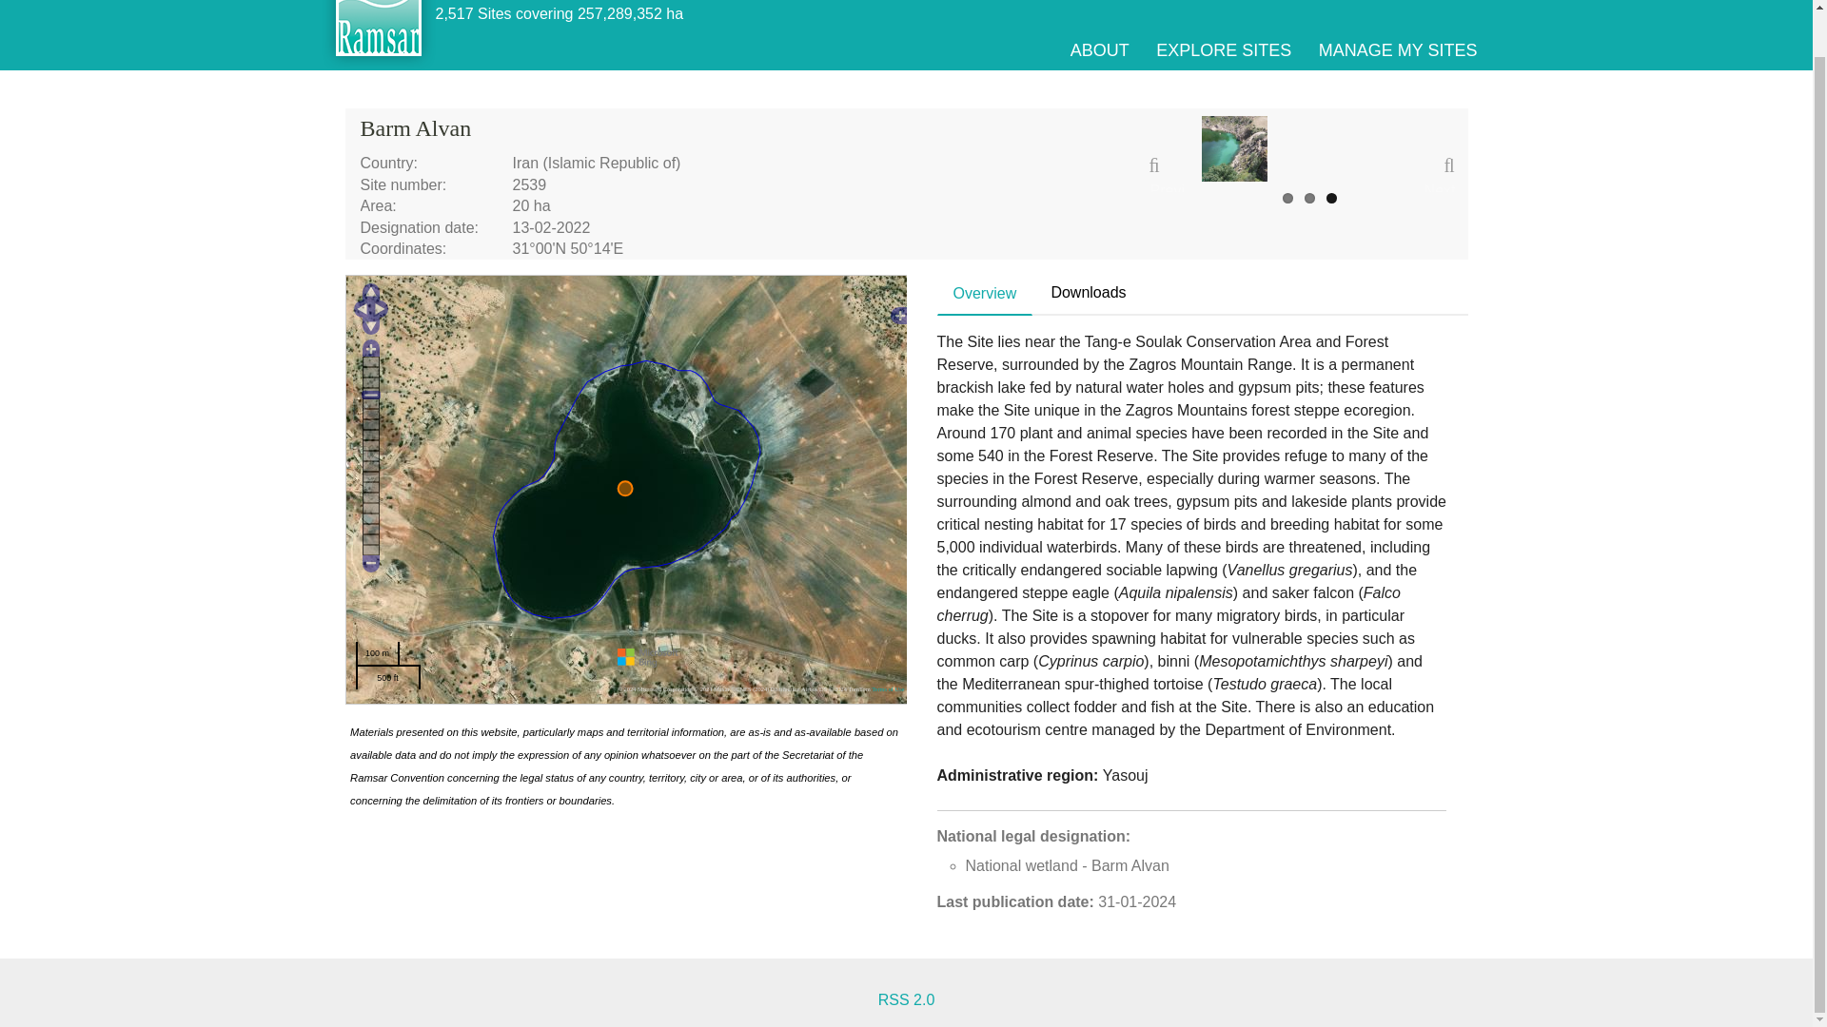 The height and width of the screenshot is (1027, 1827). Describe the element at coordinates (1224, 49) in the screenshot. I see `EXPLORE SITES` at that location.